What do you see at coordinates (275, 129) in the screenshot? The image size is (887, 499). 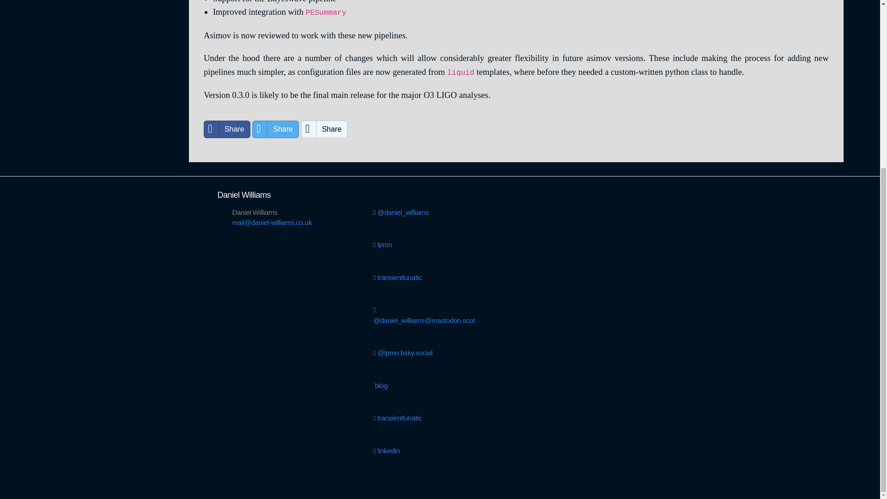 I see `Share on Twitter` at bounding box center [275, 129].